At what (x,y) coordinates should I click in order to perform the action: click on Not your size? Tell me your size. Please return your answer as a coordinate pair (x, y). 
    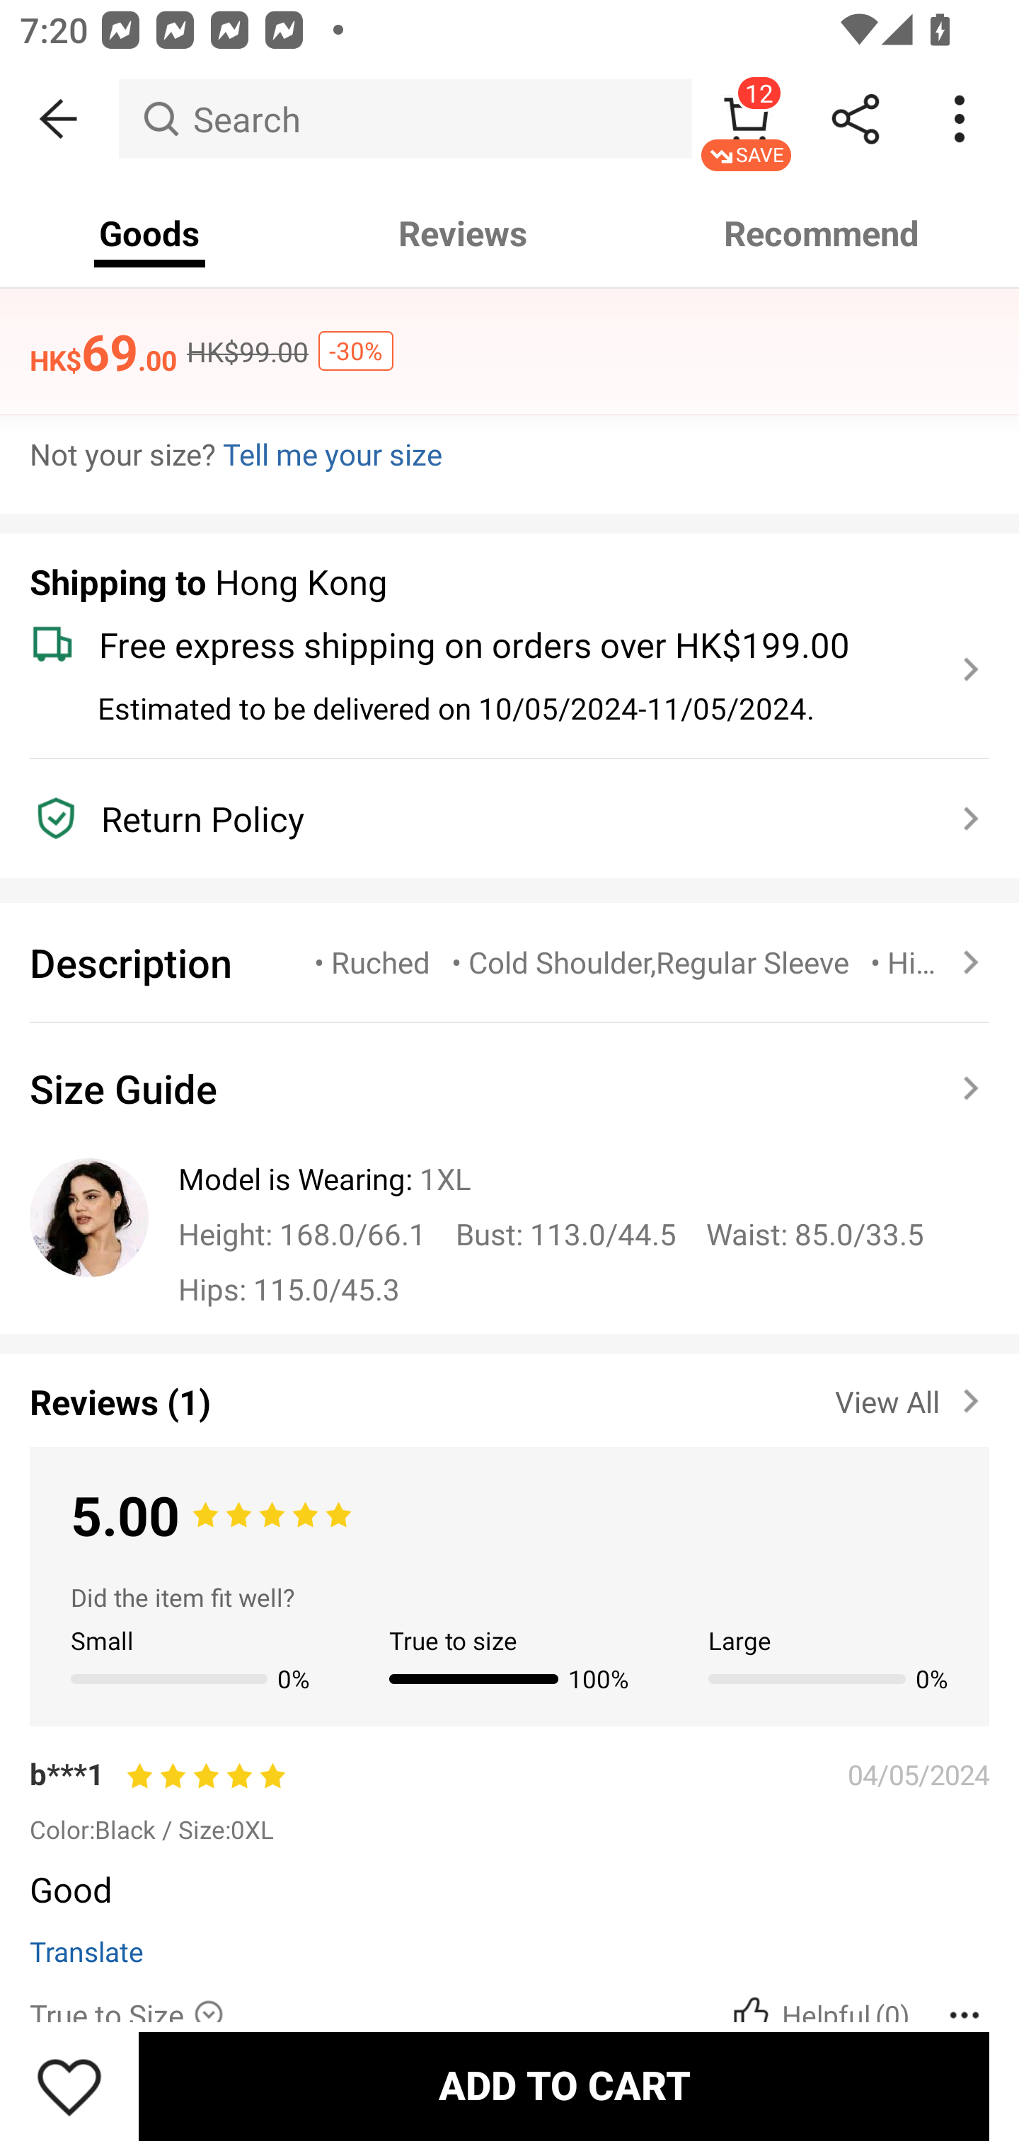
    Looking at the image, I should click on (509, 454).